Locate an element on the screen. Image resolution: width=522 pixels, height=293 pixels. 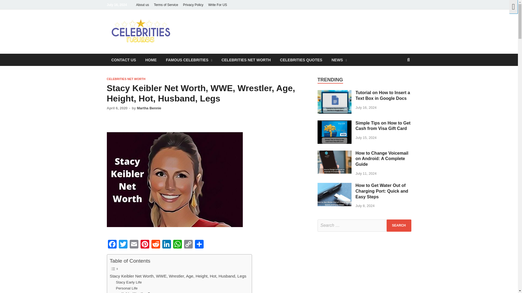
Reddit is located at coordinates (156, 245).